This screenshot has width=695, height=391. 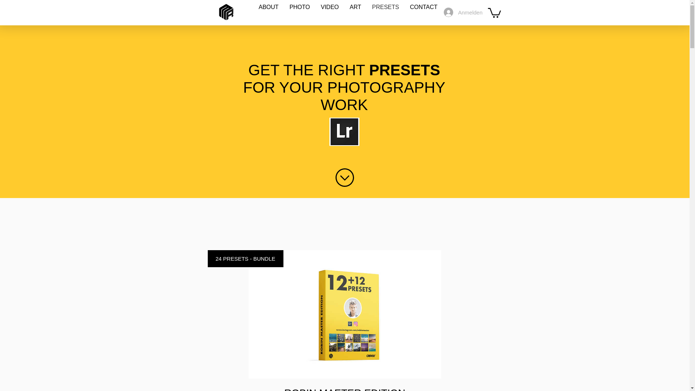 I want to click on ABOUT, so click(x=269, y=12).